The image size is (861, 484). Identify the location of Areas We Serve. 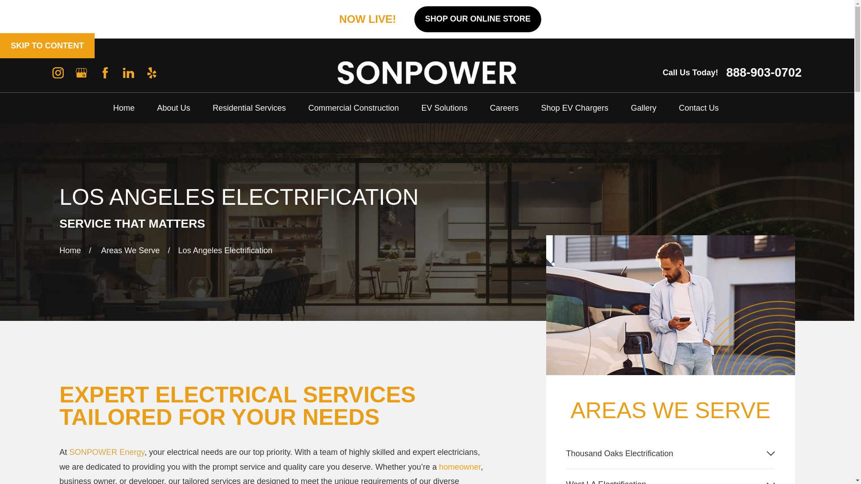
(131, 250).